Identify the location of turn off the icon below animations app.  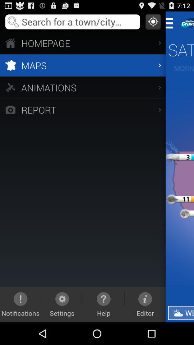
(83, 109).